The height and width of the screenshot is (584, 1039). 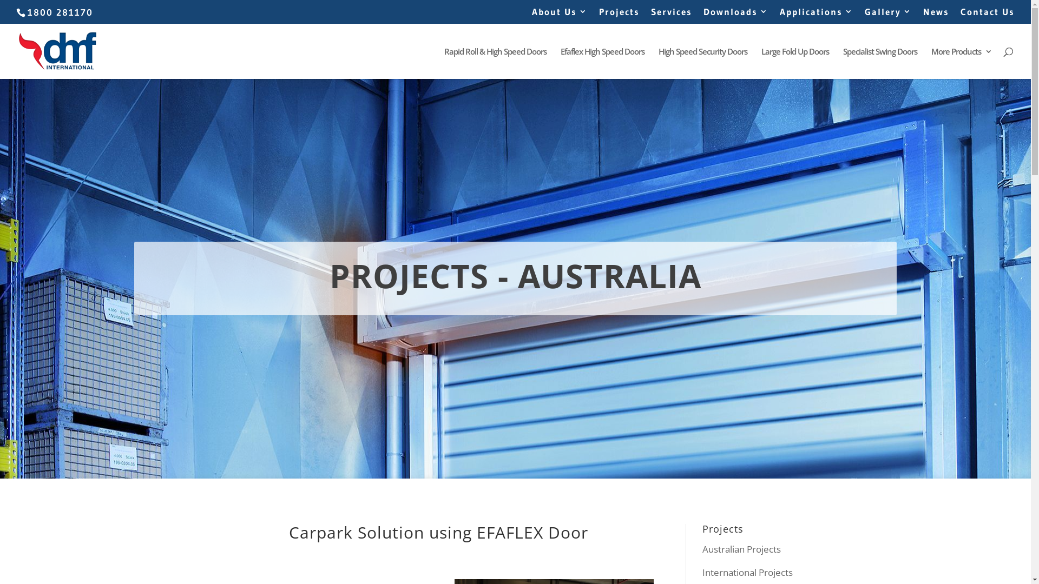 What do you see at coordinates (619, 15) in the screenshot?
I see `Projects` at bounding box center [619, 15].